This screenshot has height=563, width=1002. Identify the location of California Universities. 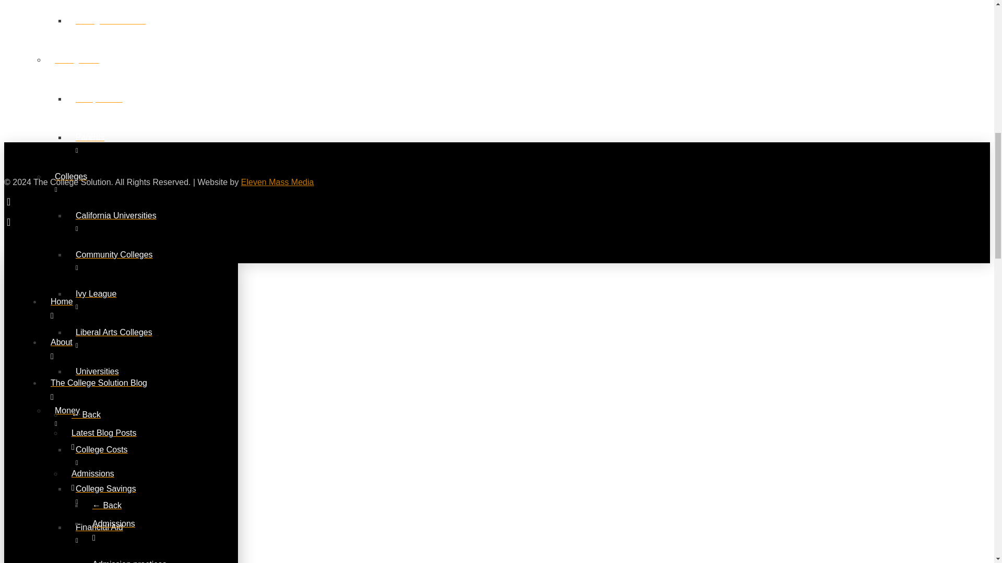
(125, 222).